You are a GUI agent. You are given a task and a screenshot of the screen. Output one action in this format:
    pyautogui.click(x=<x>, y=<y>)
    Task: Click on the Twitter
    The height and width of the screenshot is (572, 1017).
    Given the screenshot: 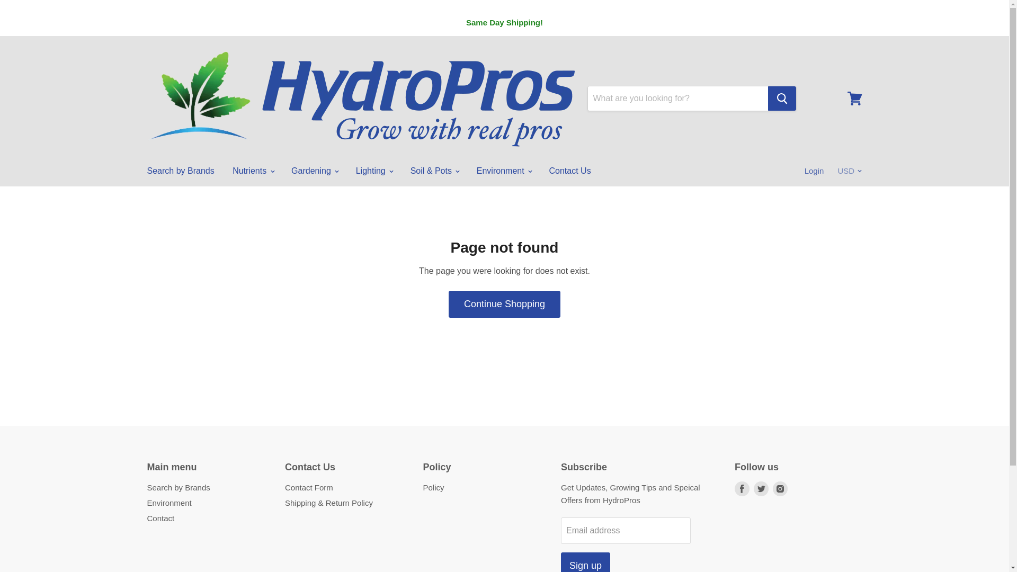 What is the action you would take?
    pyautogui.click(x=761, y=488)
    